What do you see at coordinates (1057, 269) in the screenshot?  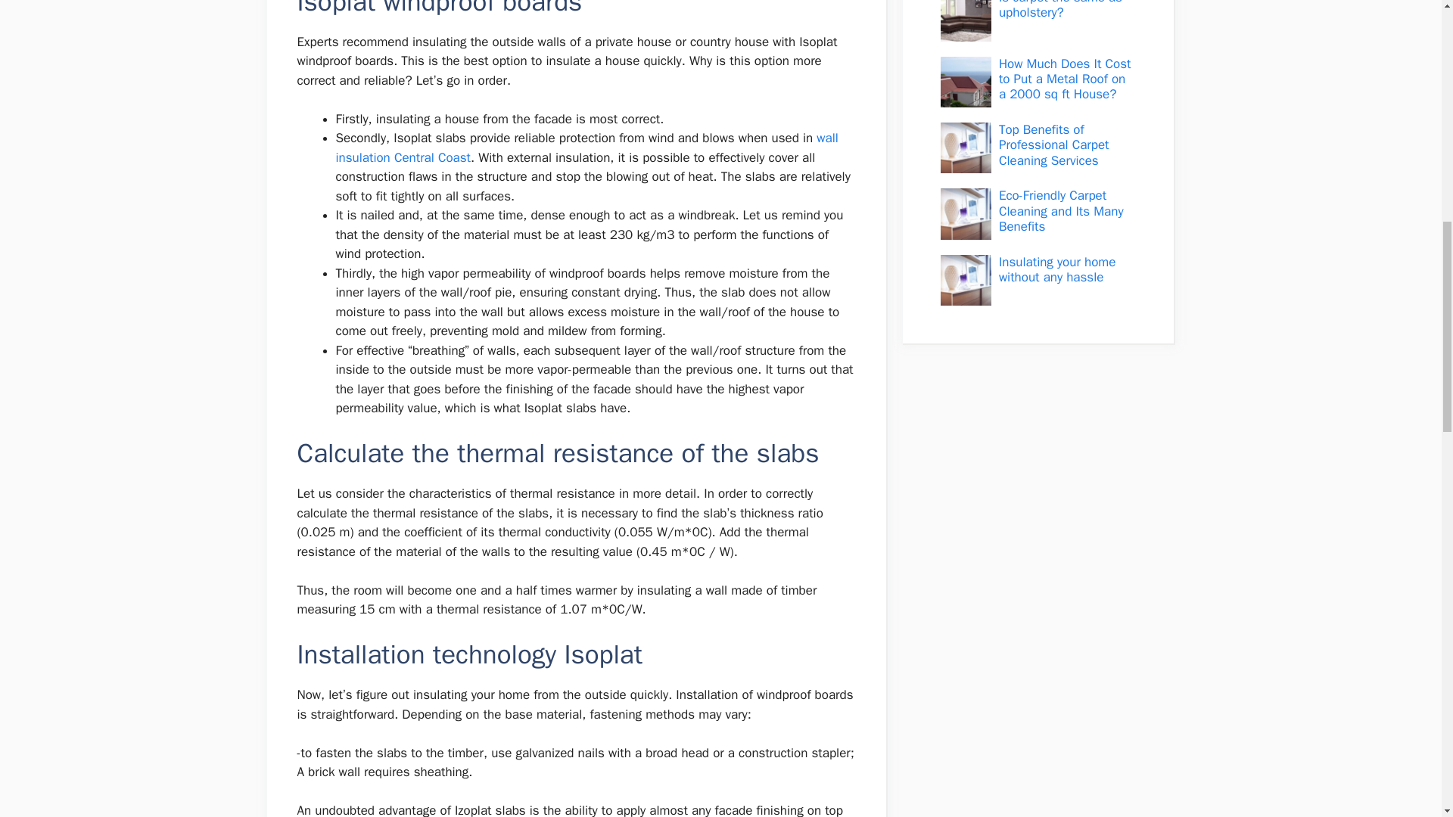 I see `Insulating your home without any hassle` at bounding box center [1057, 269].